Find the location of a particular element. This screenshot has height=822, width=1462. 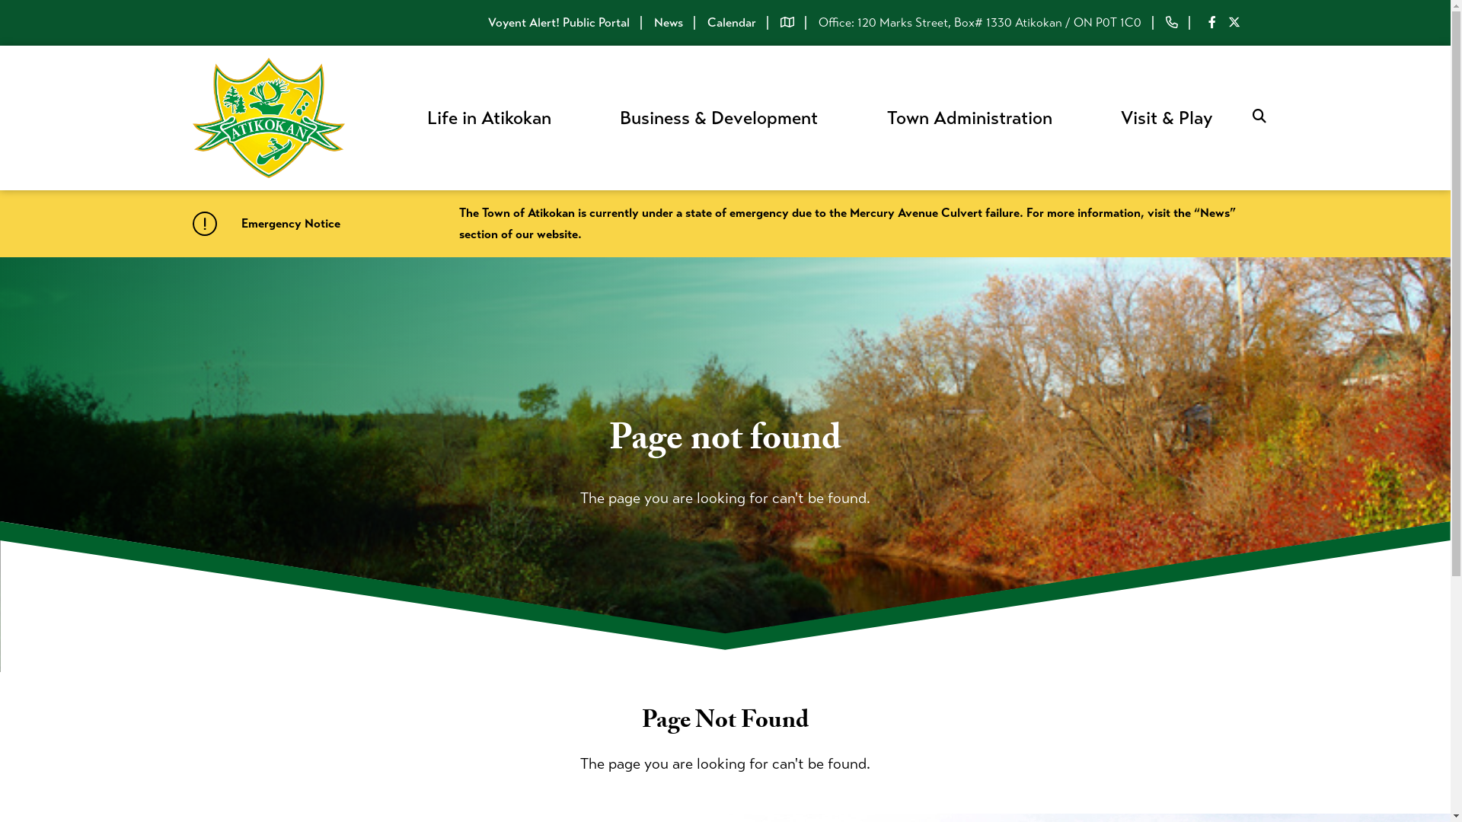

Life in Atikokan is located at coordinates (489, 118).